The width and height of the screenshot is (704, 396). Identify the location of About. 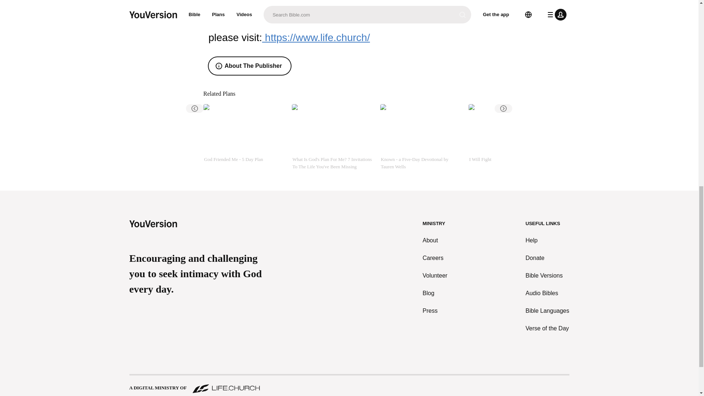
(435, 241).